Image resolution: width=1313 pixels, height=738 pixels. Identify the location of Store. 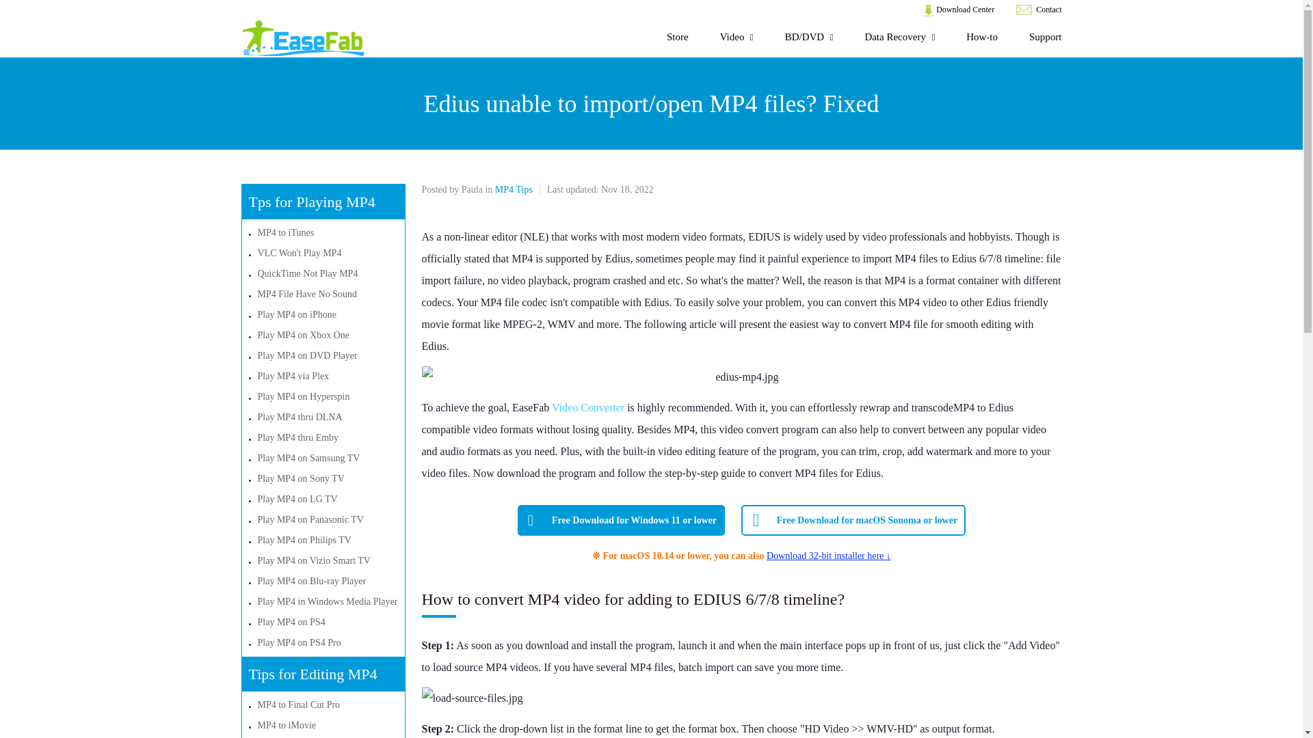
(677, 37).